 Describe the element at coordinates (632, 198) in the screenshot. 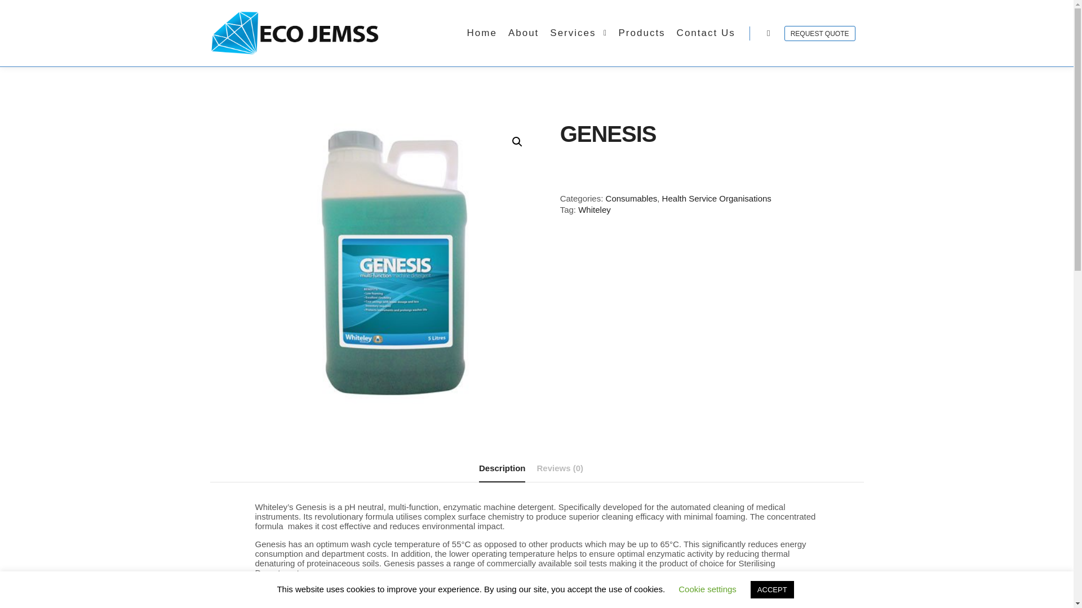

I see `Consumables` at that location.